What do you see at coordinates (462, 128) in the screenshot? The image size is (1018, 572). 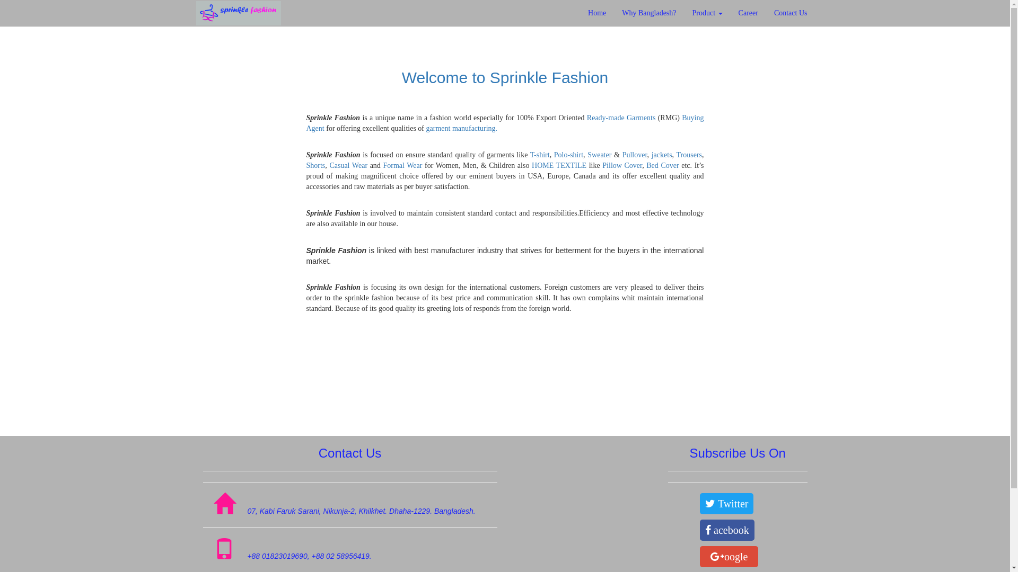 I see `garment manufacturing.` at bounding box center [462, 128].